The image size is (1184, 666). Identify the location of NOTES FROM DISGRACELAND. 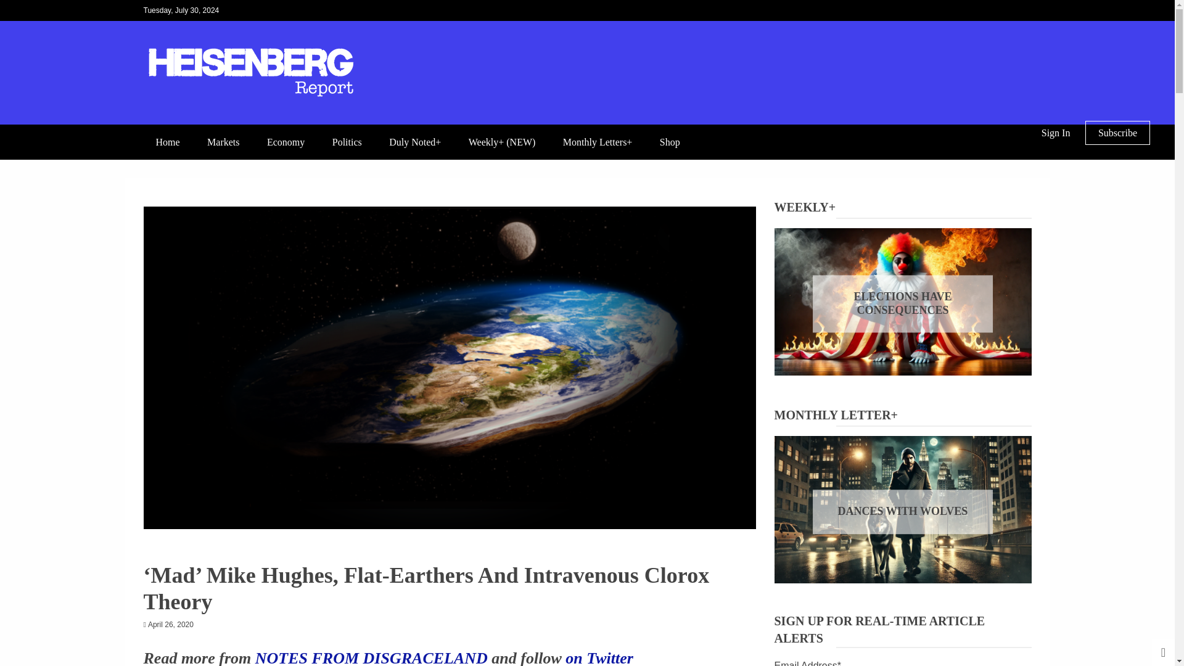
(371, 657).